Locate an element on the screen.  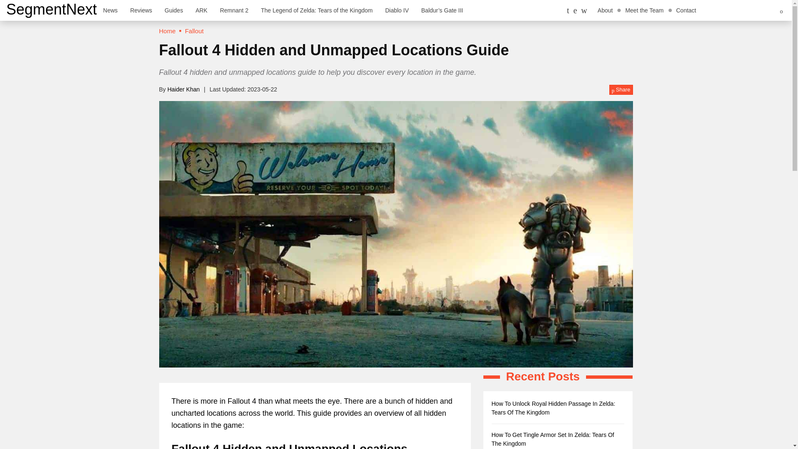
Guides is located at coordinates (174, 10).